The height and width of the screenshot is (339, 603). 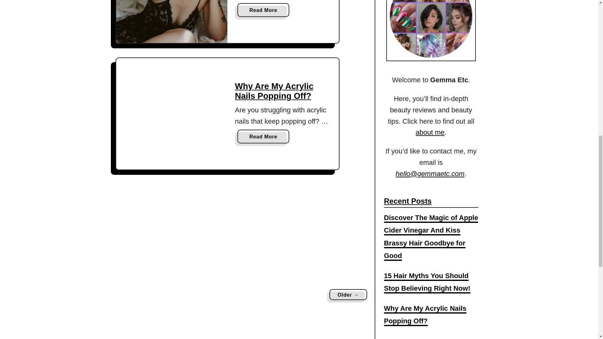 I want to click on Why Are My Acrylic Nails Popping Off?, so click(x=430, y=132).